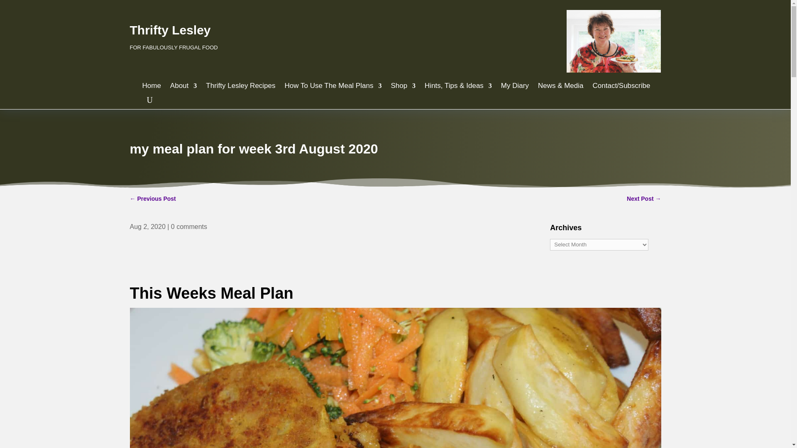 The image size is (797, 448). What do you see at coordinates (189, 226) in the screenshot?
I see `0 comments` at bounding box center [189, 226].